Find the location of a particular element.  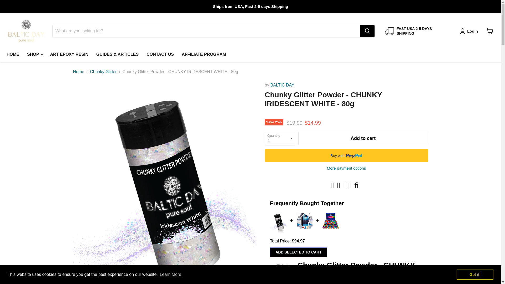

View cart is located at coordinates (490, 31).